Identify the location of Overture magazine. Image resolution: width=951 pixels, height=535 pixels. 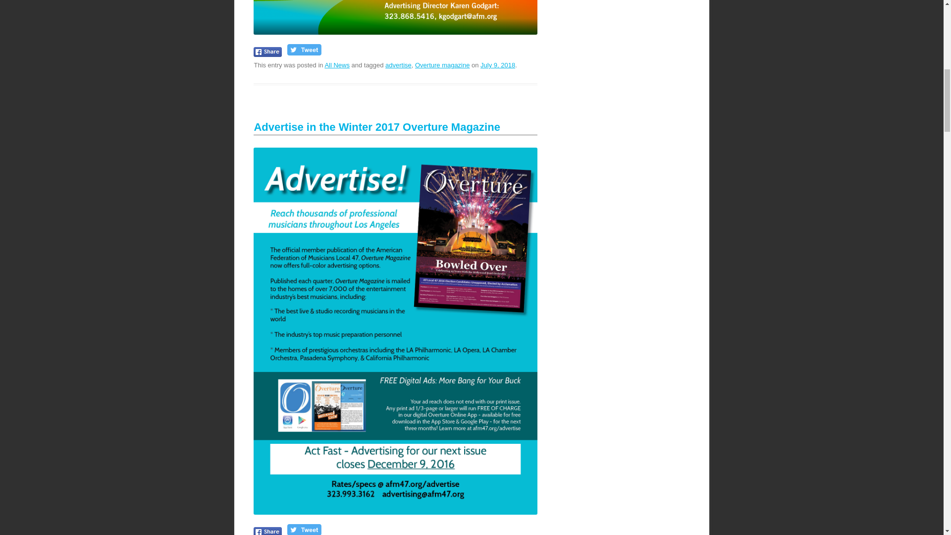
(442, 65).